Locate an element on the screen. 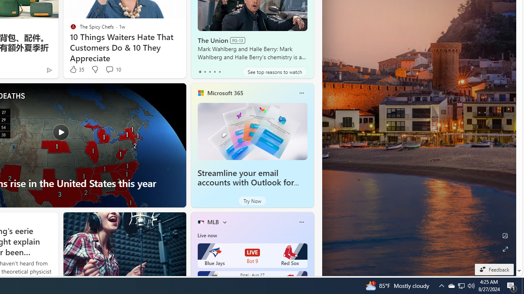  Streamline your email accounts with Outlook for Windows is located at coordinates (252, 131).